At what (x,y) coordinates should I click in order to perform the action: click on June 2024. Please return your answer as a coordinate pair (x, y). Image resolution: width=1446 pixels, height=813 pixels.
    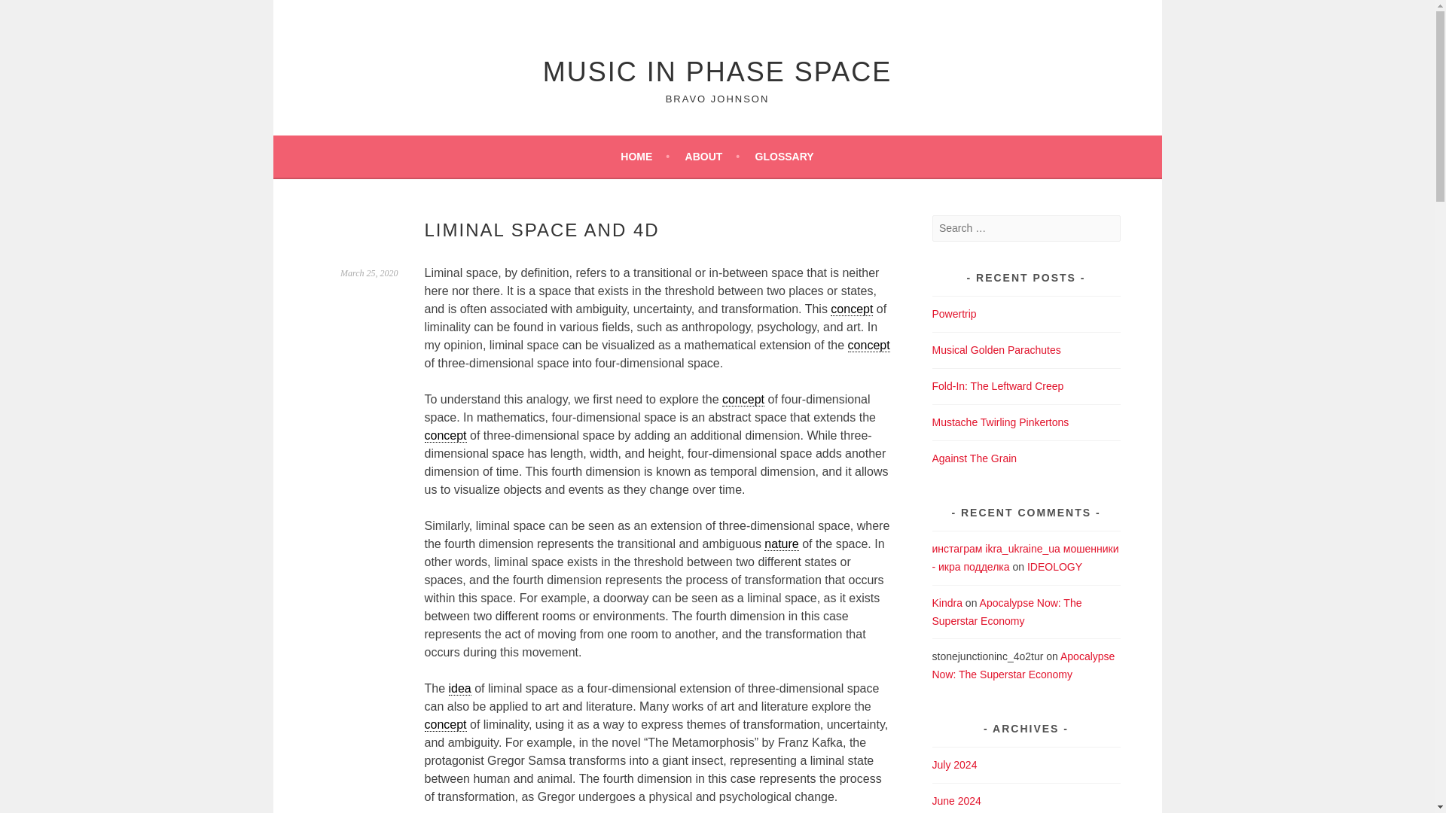
    Looking at the image, I should click on (956, 801).